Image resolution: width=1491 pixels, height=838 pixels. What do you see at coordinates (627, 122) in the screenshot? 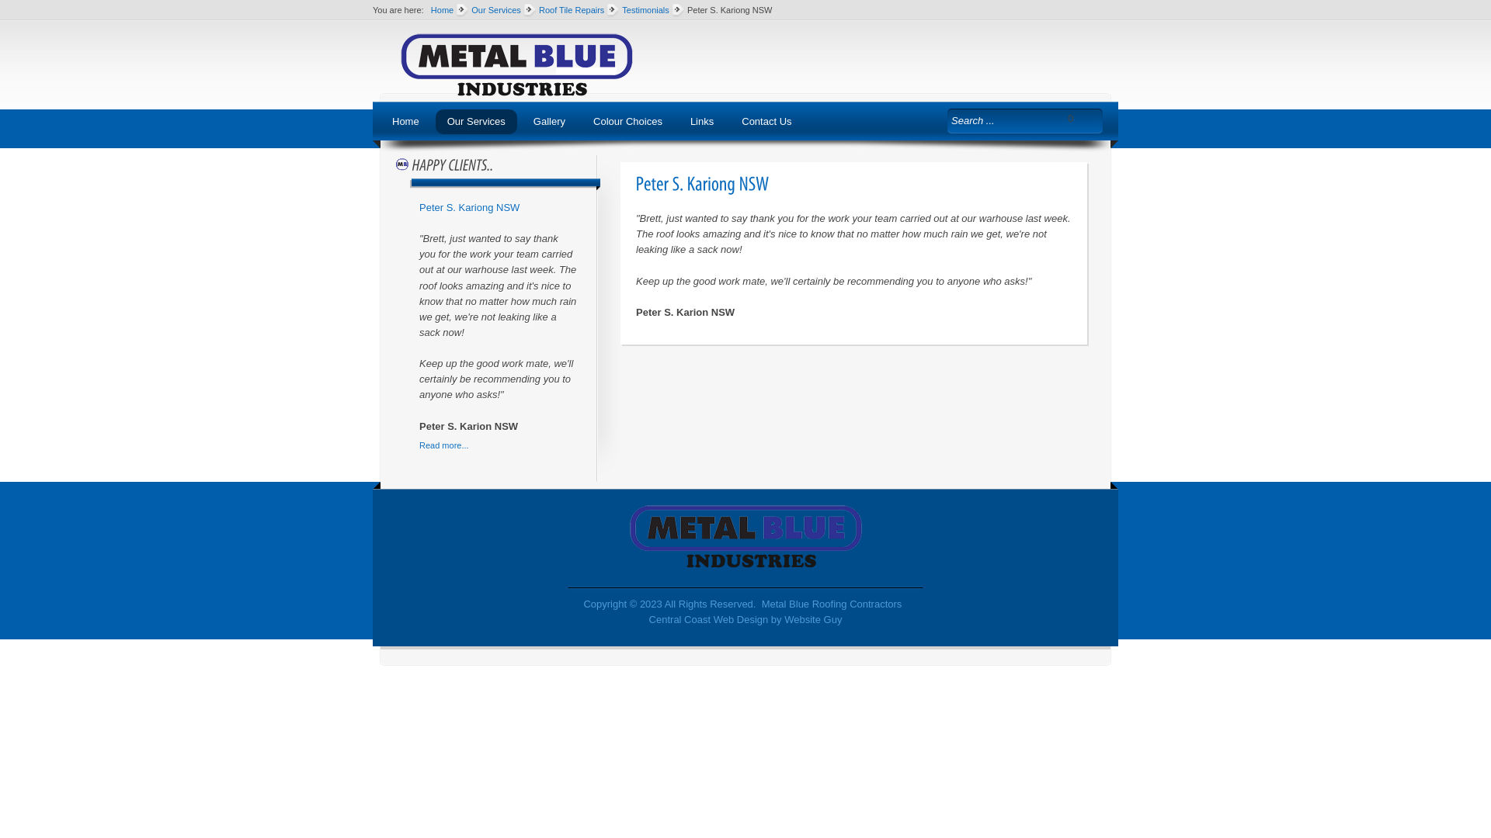
I see `Colour Choices` at bounding box center [627, 122].